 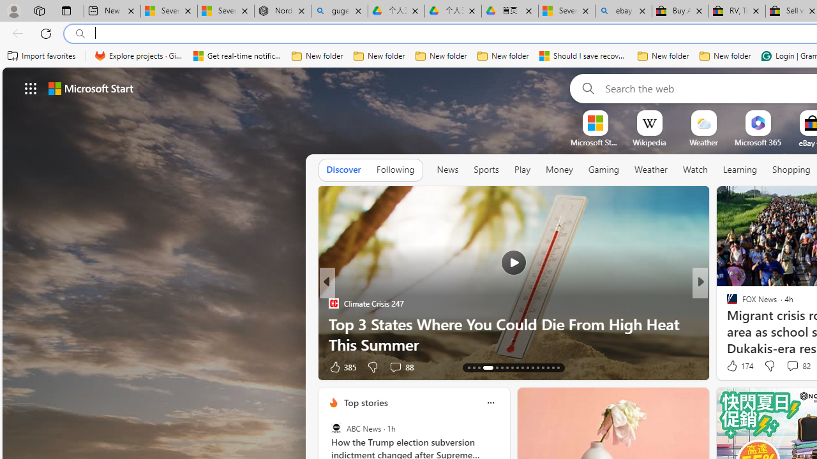 I want to click on 23 Like, so click(x=733, y=366).